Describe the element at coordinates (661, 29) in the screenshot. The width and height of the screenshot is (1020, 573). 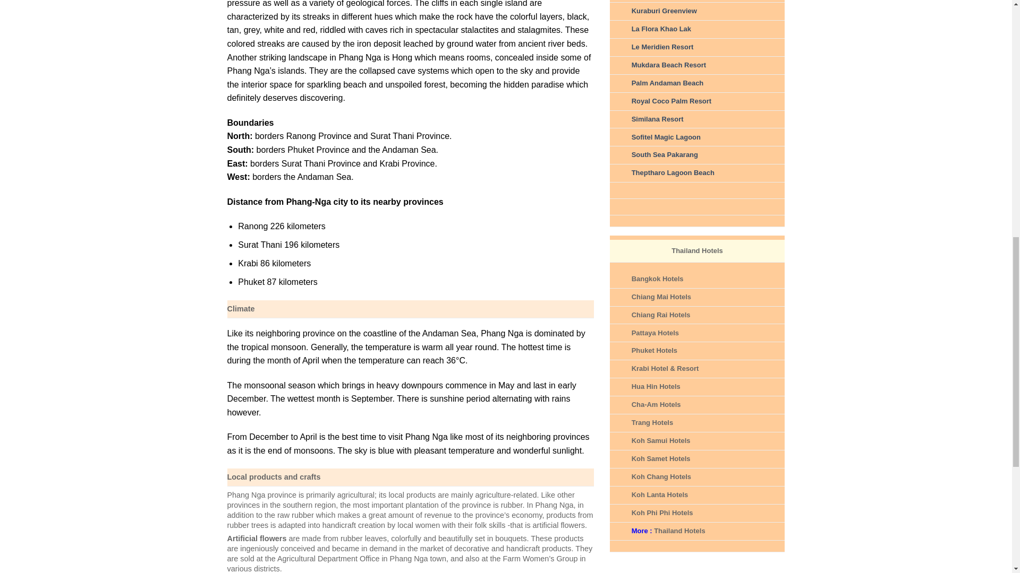
I see `La Flora Khao Lak` at that location.